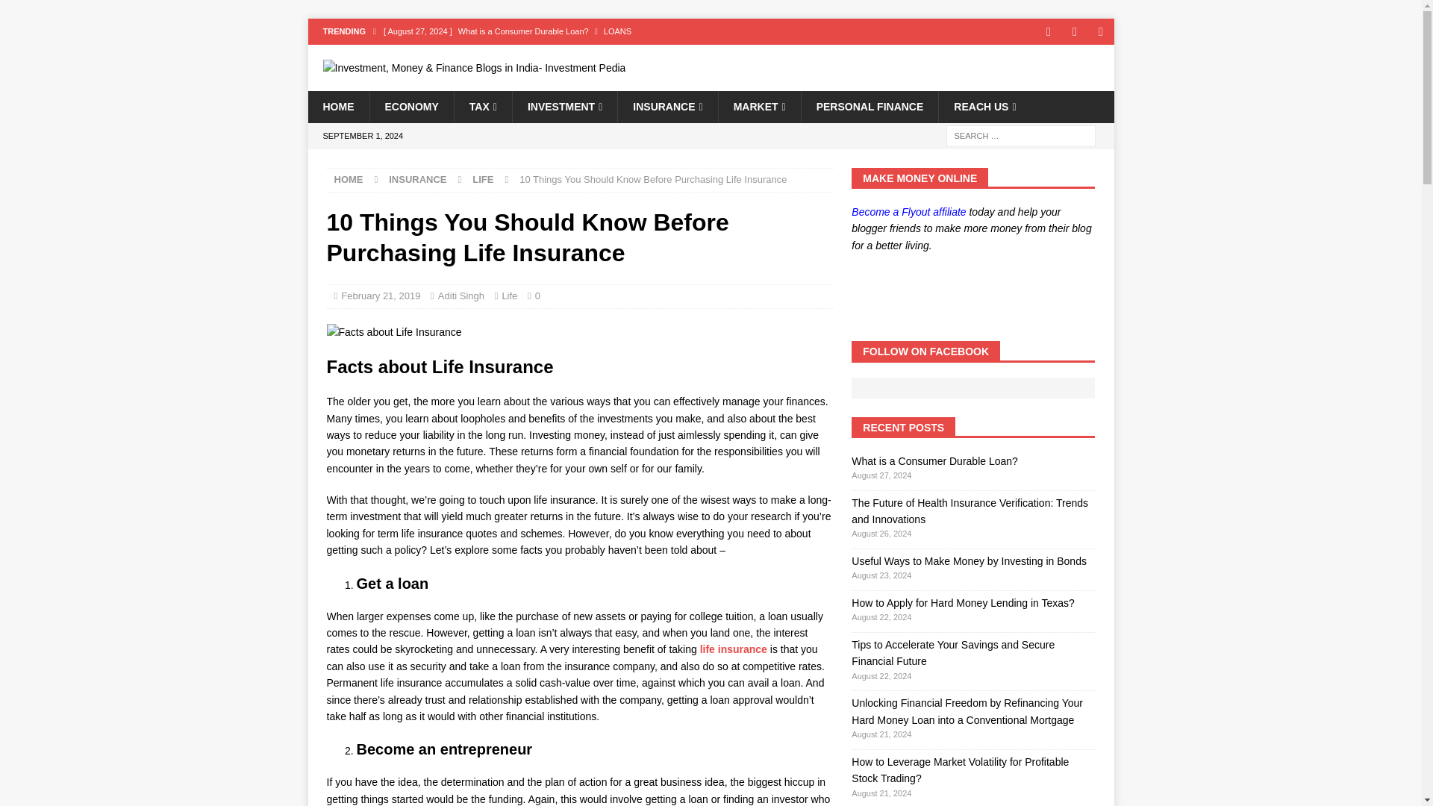 The width and height of the screenshot is (1433, 806). I want to click on What is a Consumer Durable Loan?, so click(611, 31).